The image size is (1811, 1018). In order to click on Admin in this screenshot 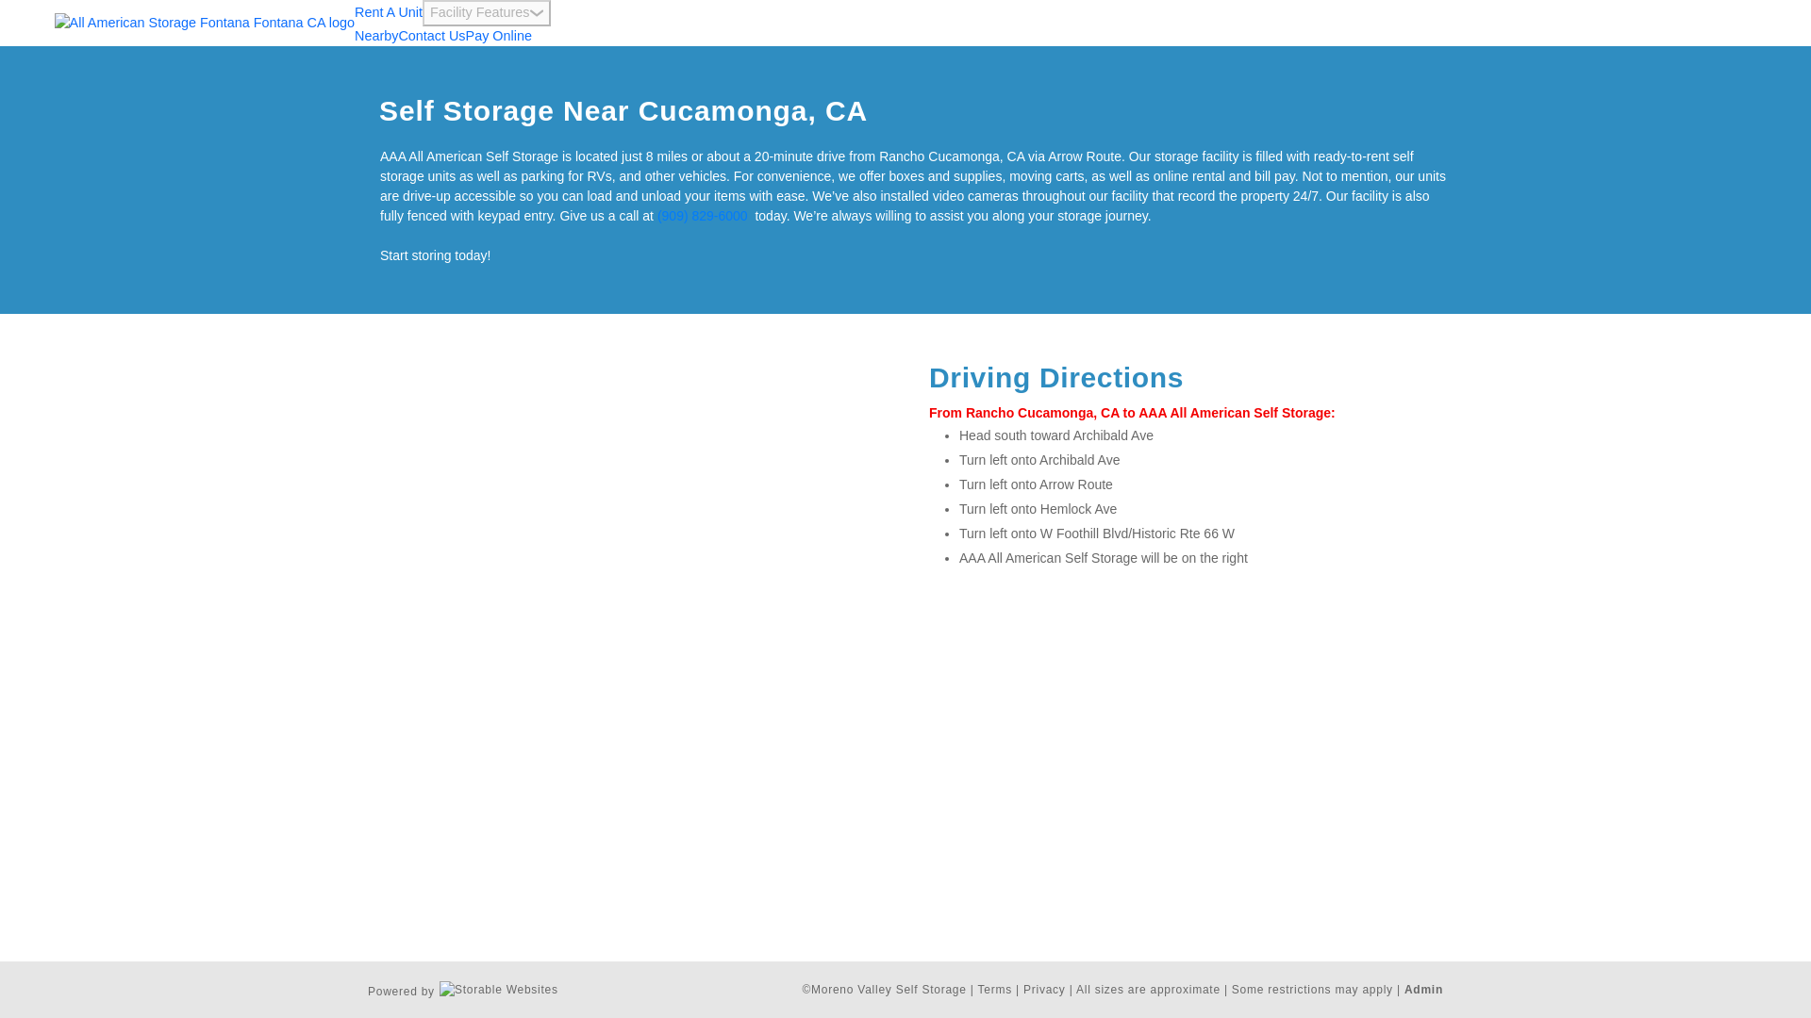, I will do `click(1424, 990)`.